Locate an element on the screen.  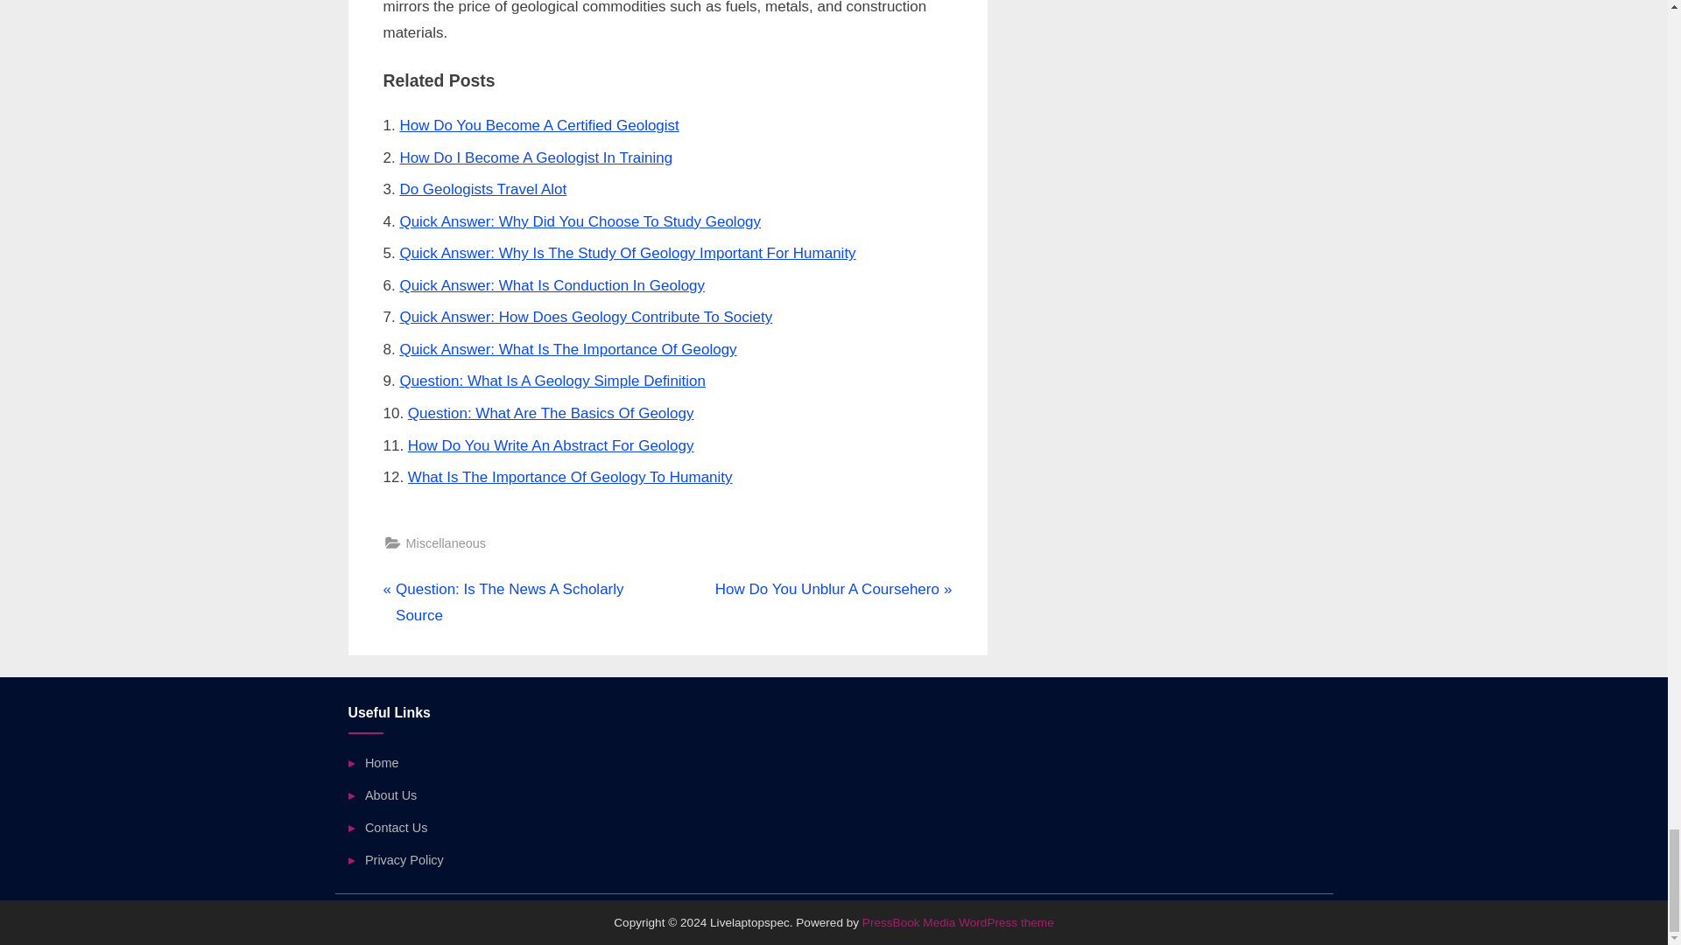
Quick Answer: What Is The Importance Of Geology is located at coordinates (567, 349).